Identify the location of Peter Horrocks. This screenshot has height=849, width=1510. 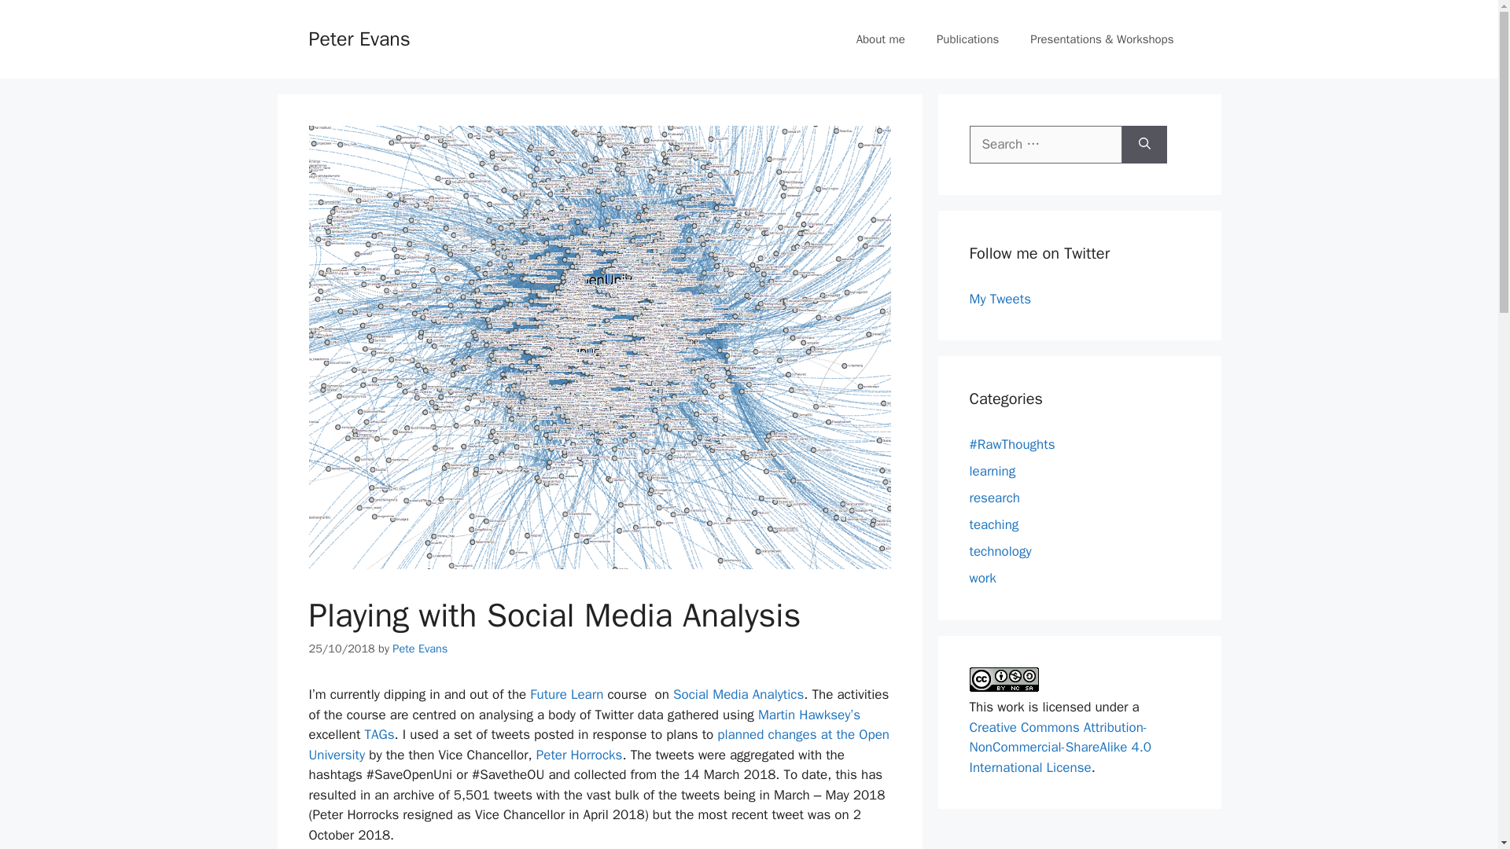
(579, 755).